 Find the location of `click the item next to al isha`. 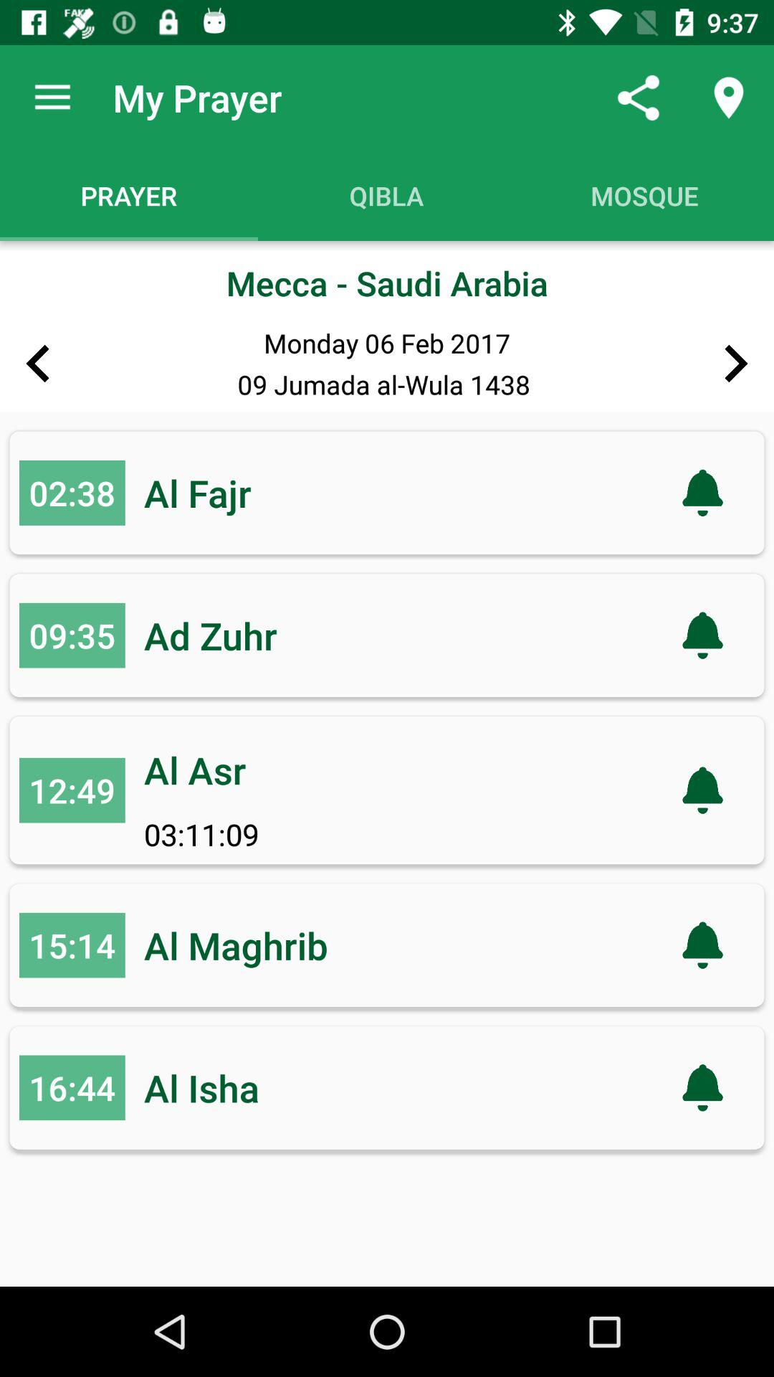

click the item next to al isha is located at coordinates (72, 1087).